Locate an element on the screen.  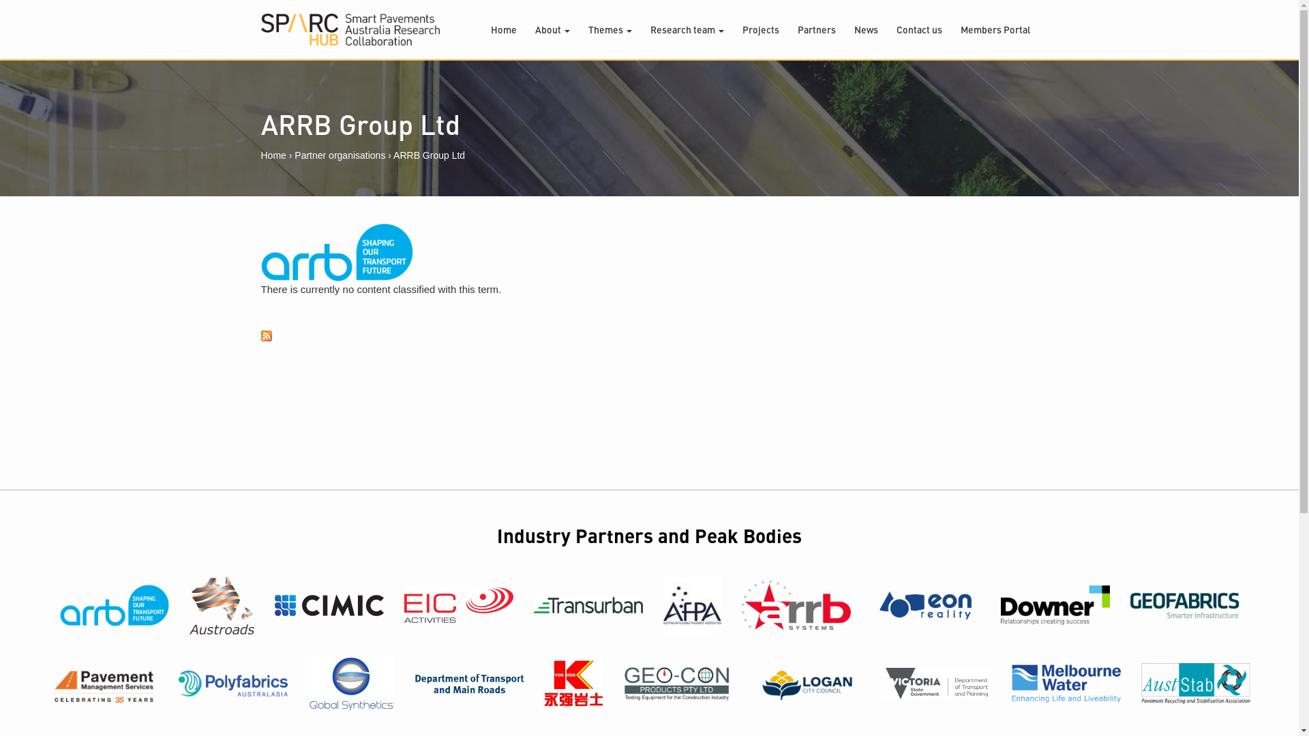
Home is located at coordinates (350, 30).